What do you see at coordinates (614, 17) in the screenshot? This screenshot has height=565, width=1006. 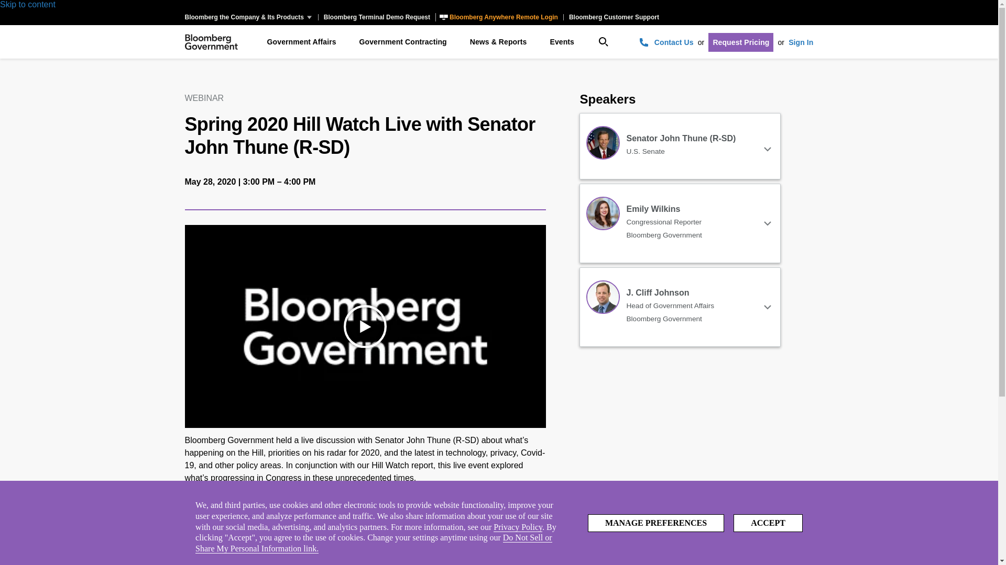 I see `Bloomberg Customer Support` at bounding box center [614, 17].